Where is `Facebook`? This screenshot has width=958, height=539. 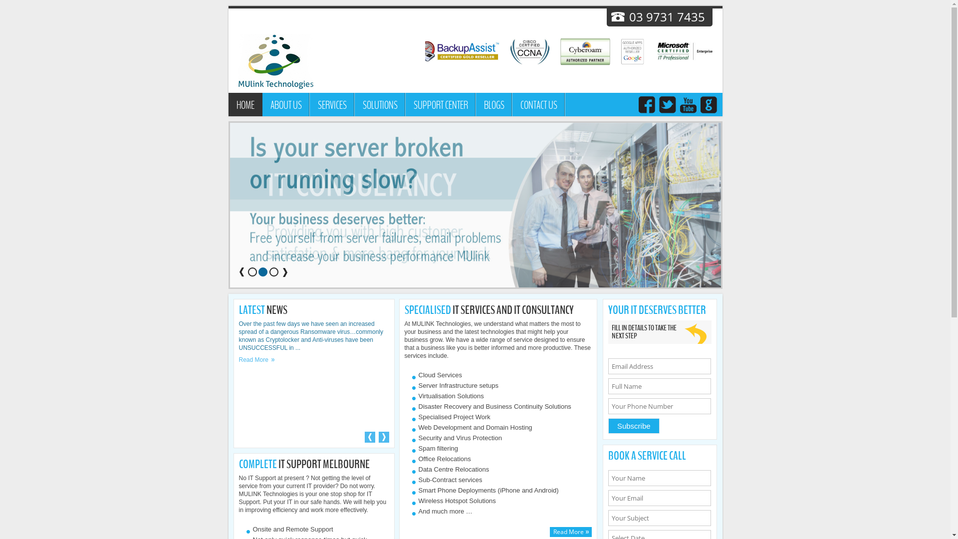
Facebook is located at coordinates (647, 106).